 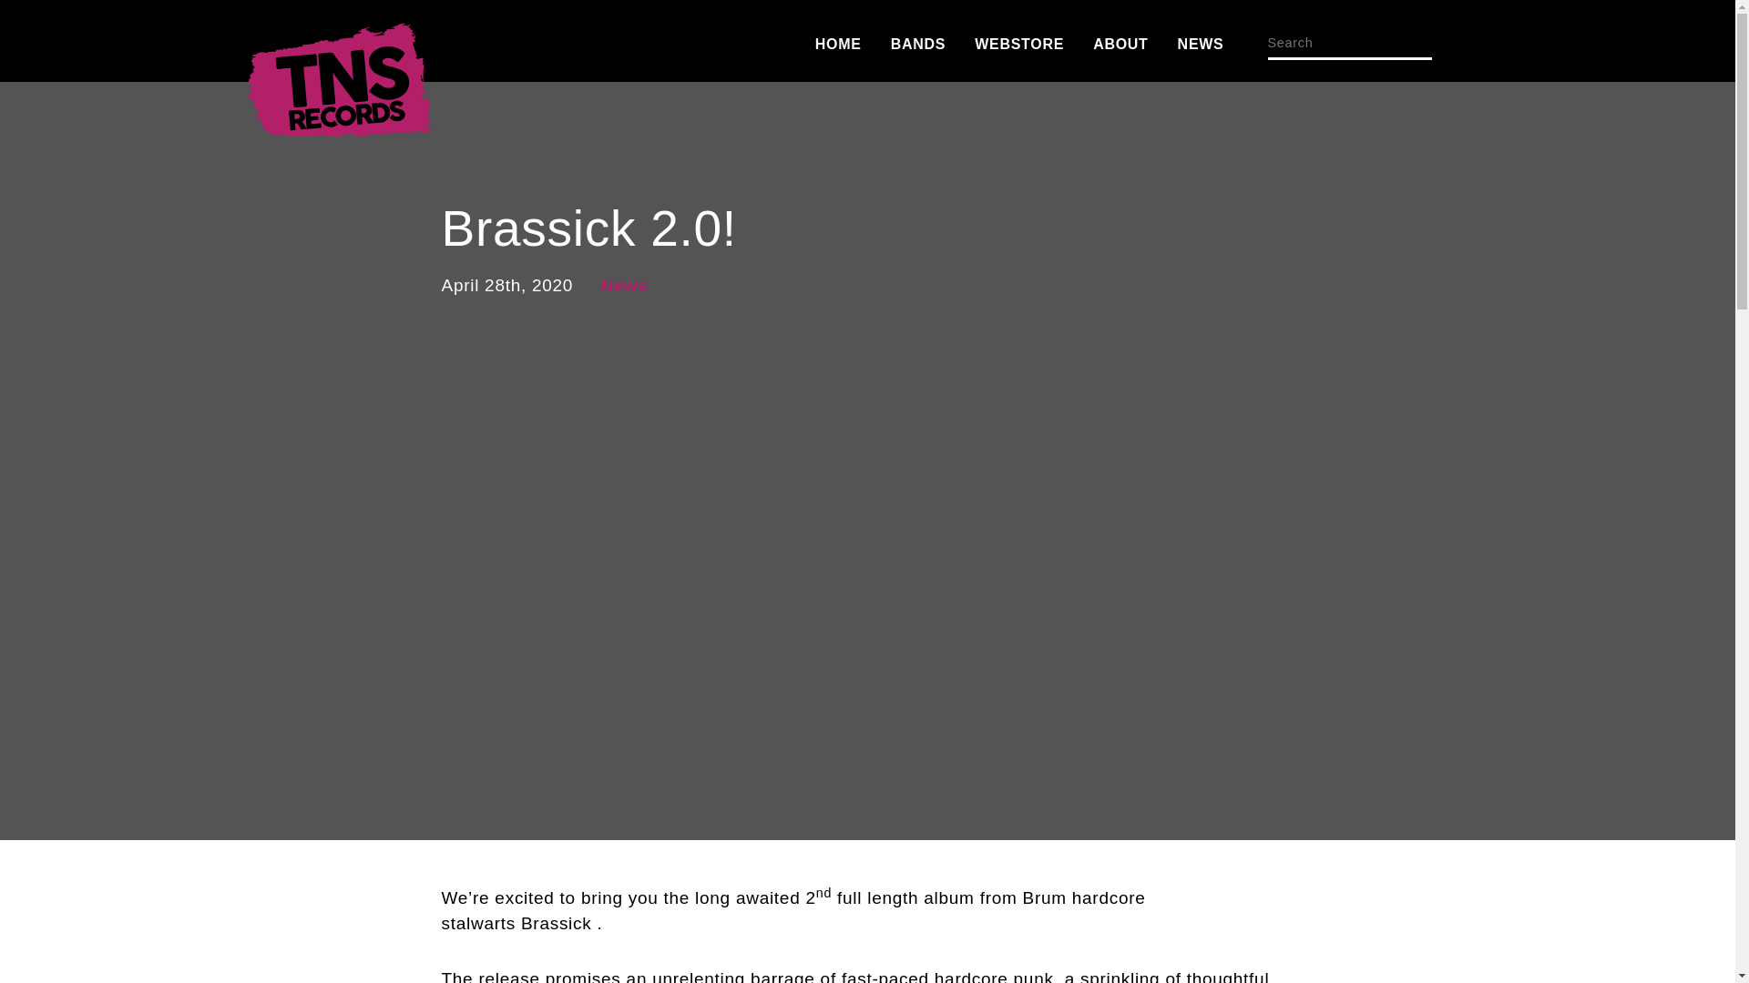 What do you see at coordinates (1120, 44) in the screenshot?
I see `ABOUT` at bounding box center [1120, 44].